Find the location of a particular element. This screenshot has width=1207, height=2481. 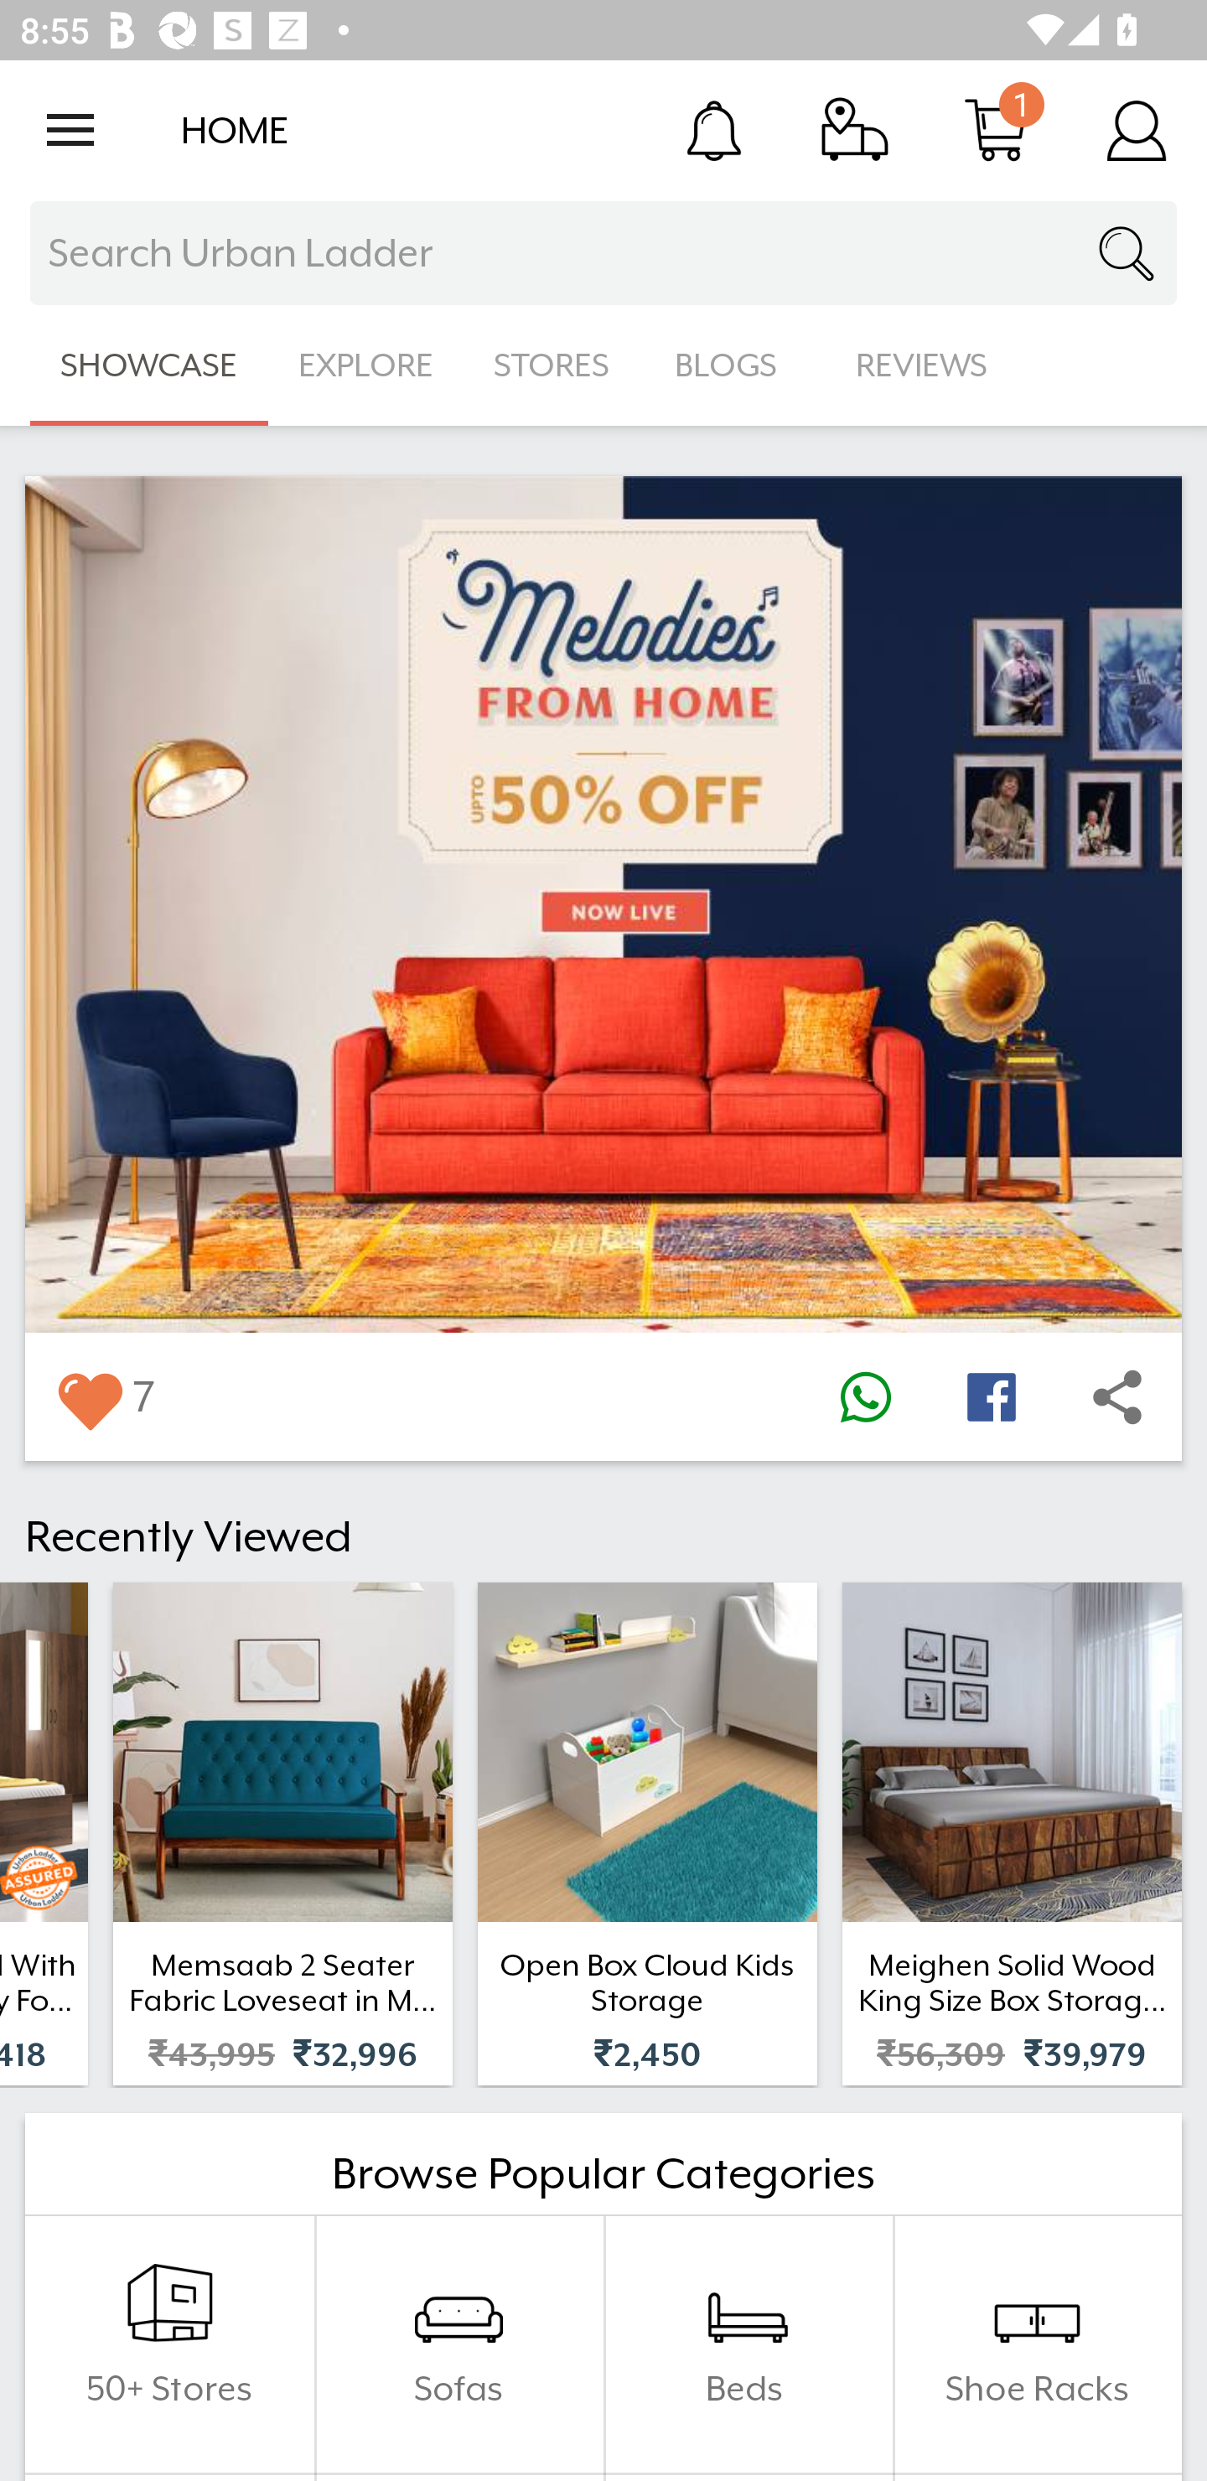

REVIEWS is located at coordinates (922, 365).